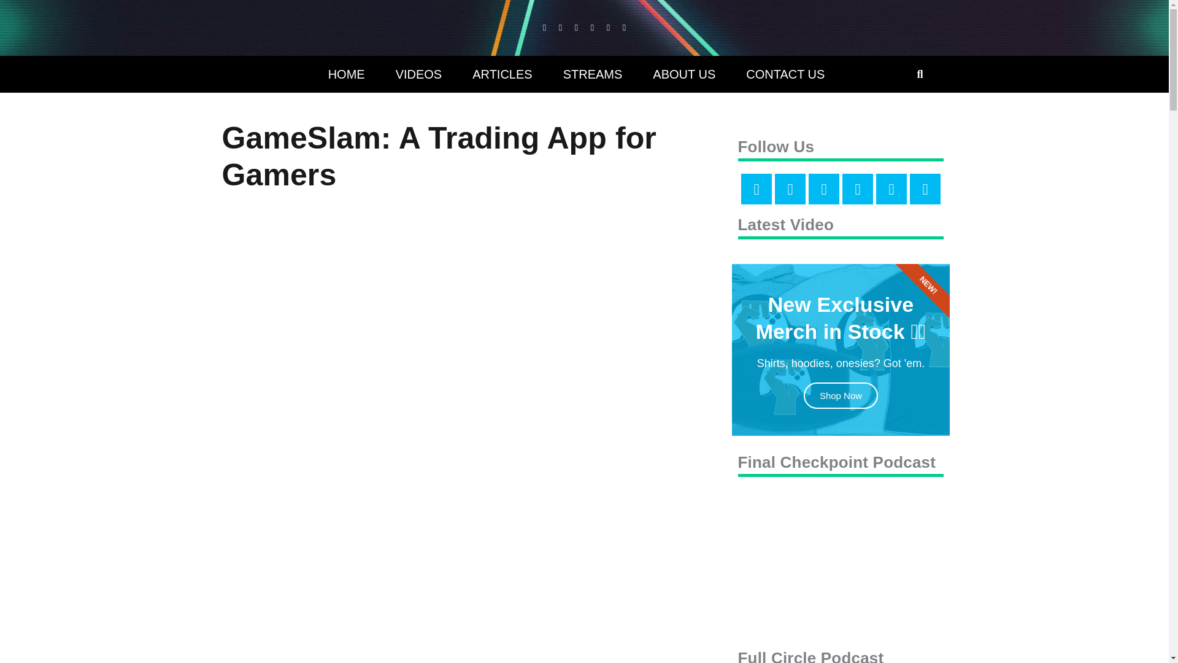  What do you see at coordinates (593, 74) in the screenshot?
I see `STREAMS` at bounding box center [593, 74].